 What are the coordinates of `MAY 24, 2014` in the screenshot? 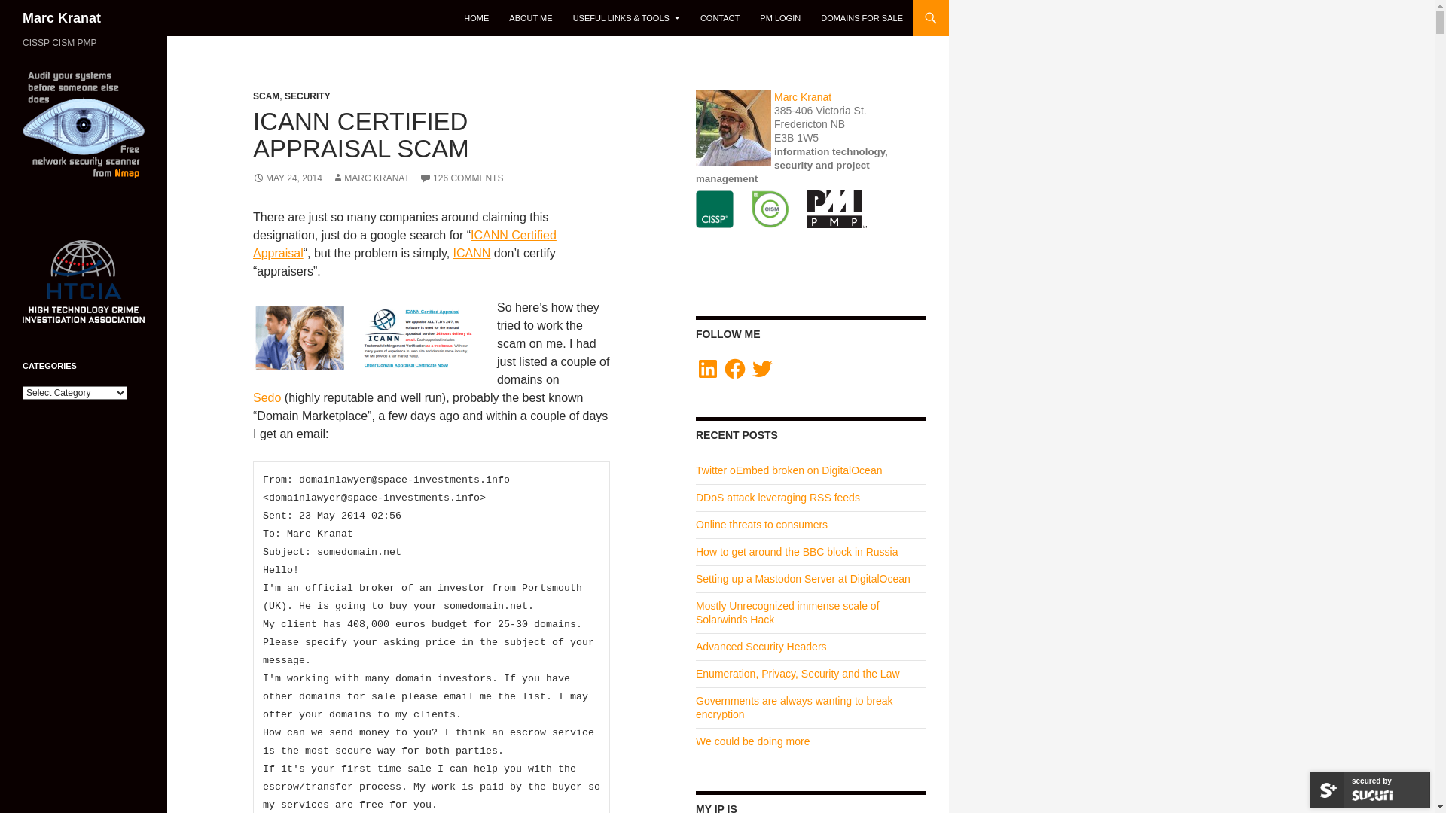 It's located at (288, 178).